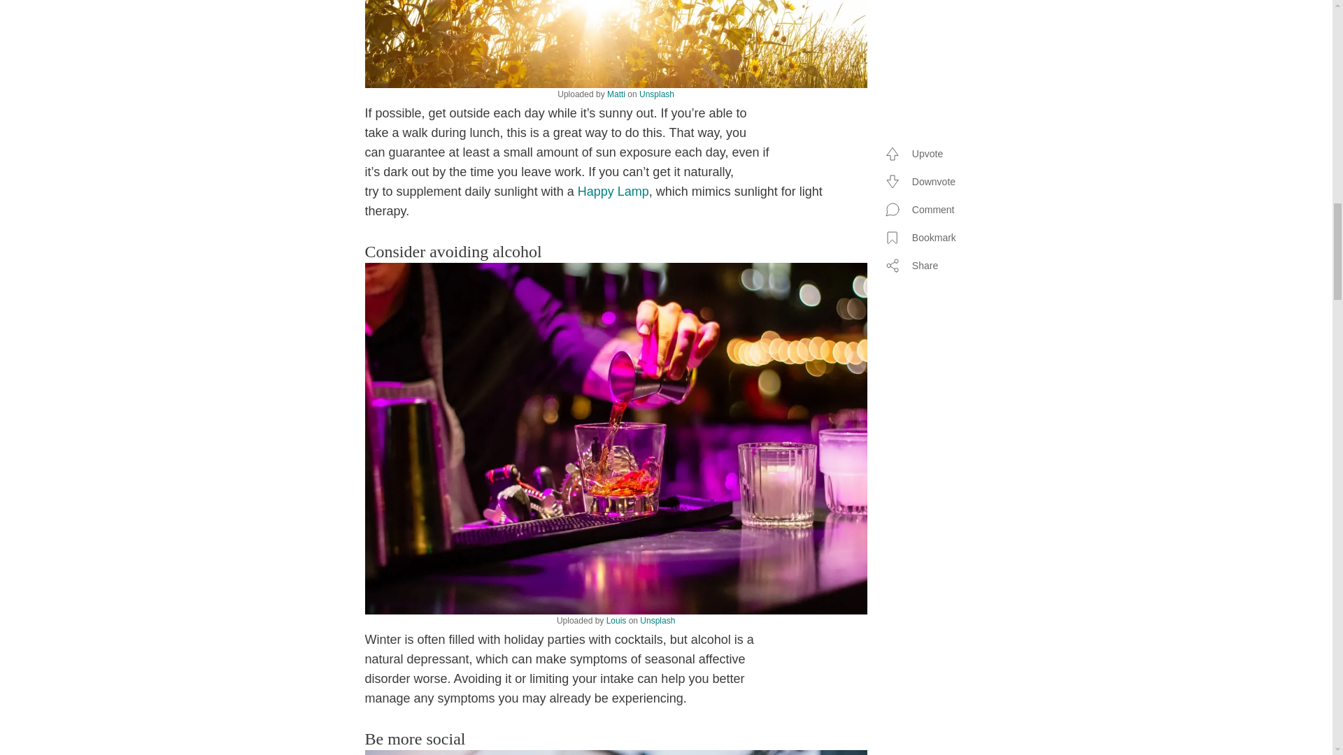  Describe the element at coordinates (656, 94) in the screenshot. I see `Unsplash` at that location.